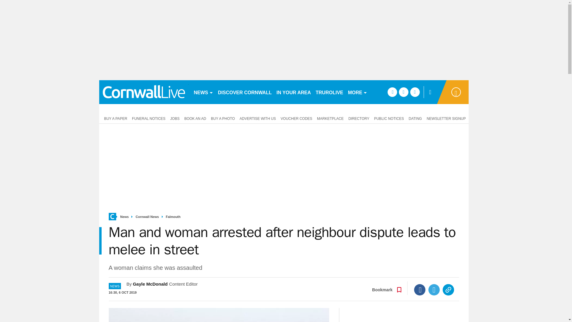  Describe the element at coordinates (403, 92) in the screenshot. I see `twitter` at that location.